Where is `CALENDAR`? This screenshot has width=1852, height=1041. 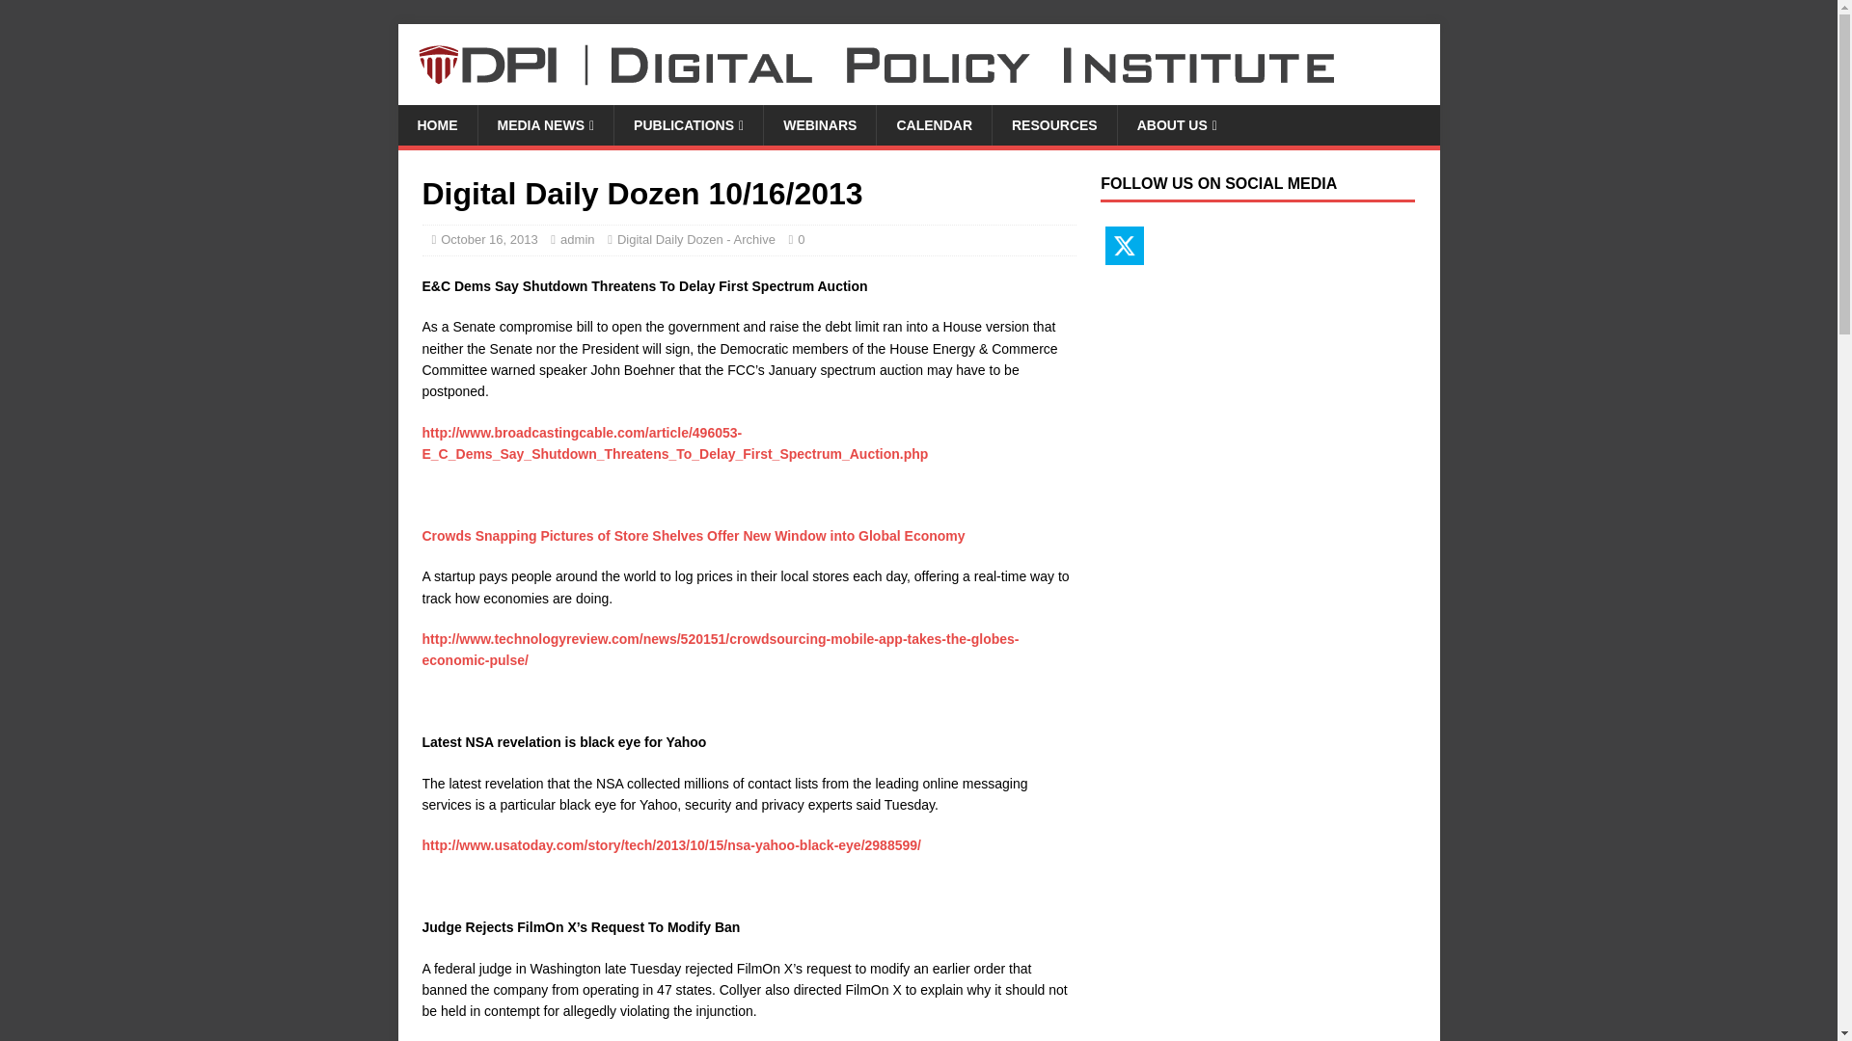
CALENDAR is located at coordinates (934, 125).